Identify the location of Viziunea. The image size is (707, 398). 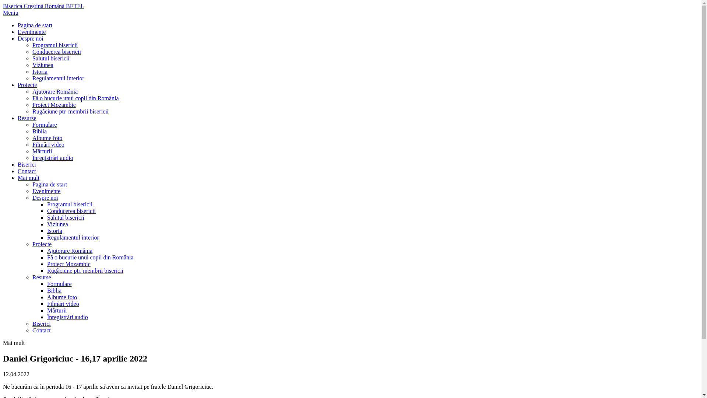
(57, 224).